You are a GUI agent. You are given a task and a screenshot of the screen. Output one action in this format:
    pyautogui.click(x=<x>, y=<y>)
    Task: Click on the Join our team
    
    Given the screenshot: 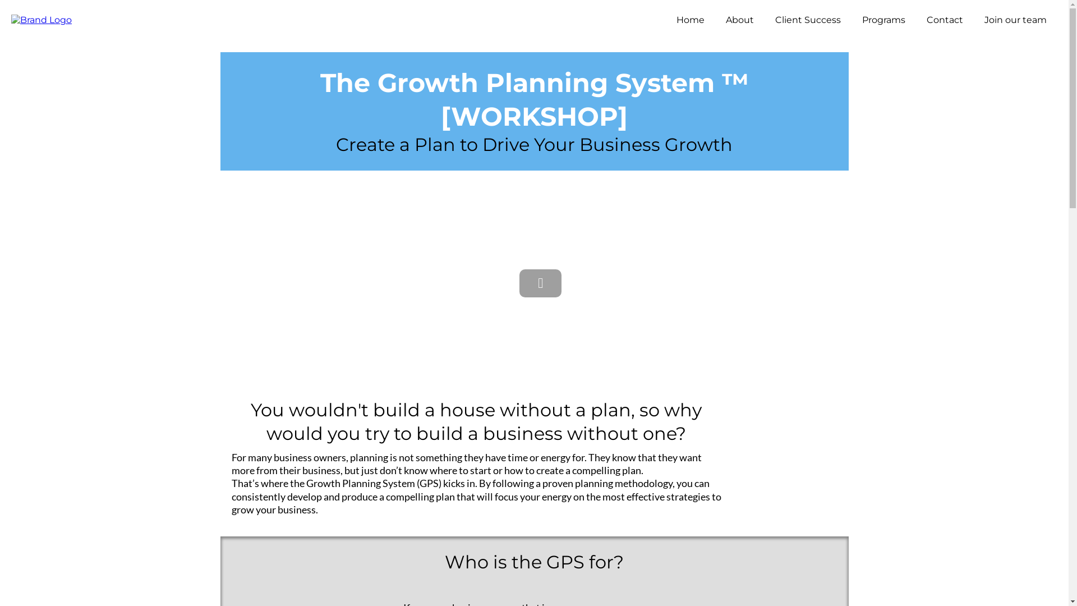 What is the action you would take?
    pyautogui.click(x=1015, y=20)
    